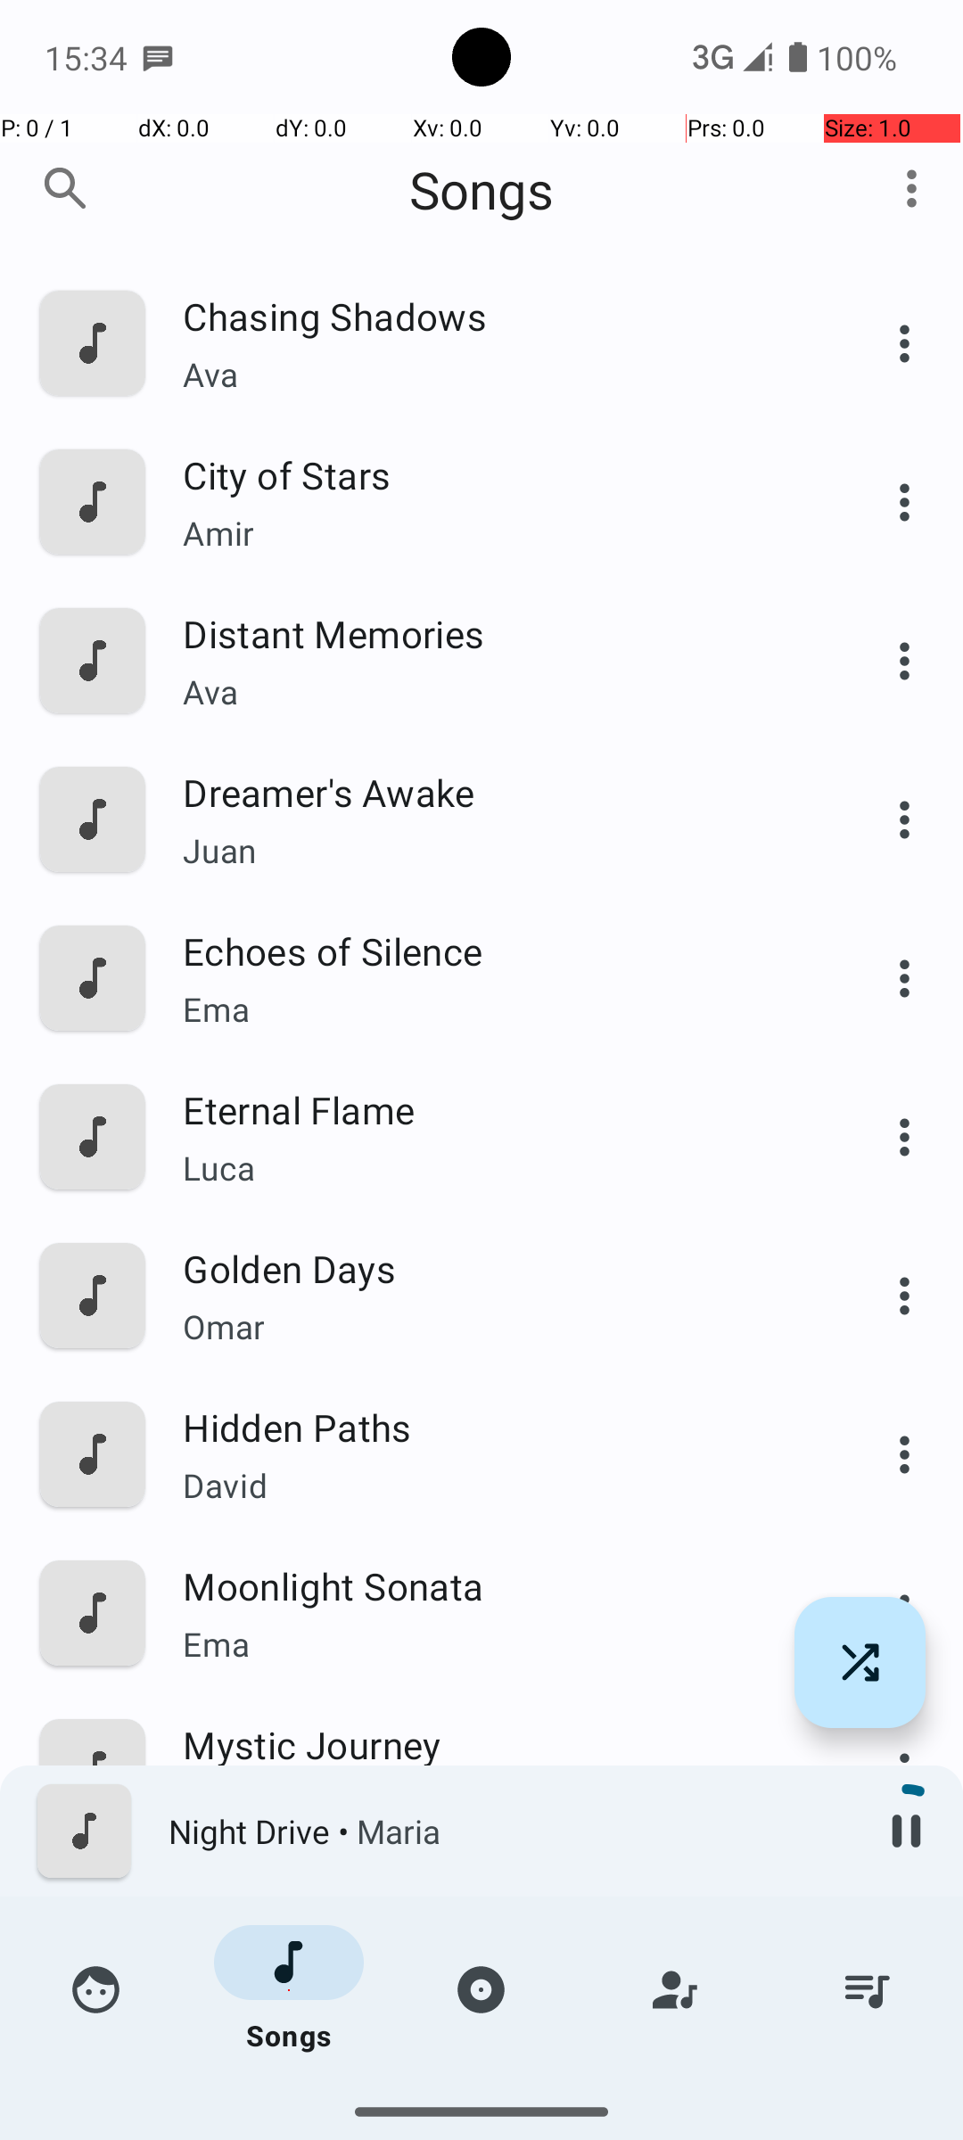 Image resolution: width=963 pixels, height=2140 pixels. I want to click on City of Stars, so click(497, 474).